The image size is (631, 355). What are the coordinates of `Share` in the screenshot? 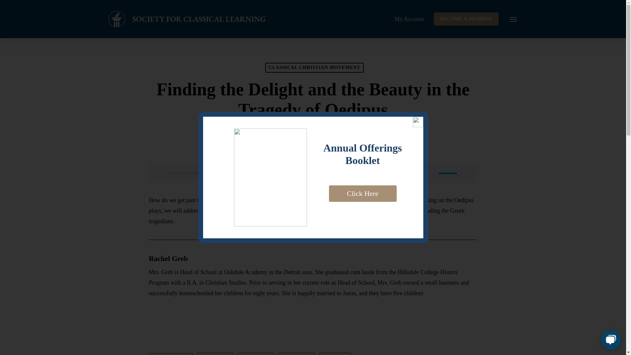 It's located at (256, 354).